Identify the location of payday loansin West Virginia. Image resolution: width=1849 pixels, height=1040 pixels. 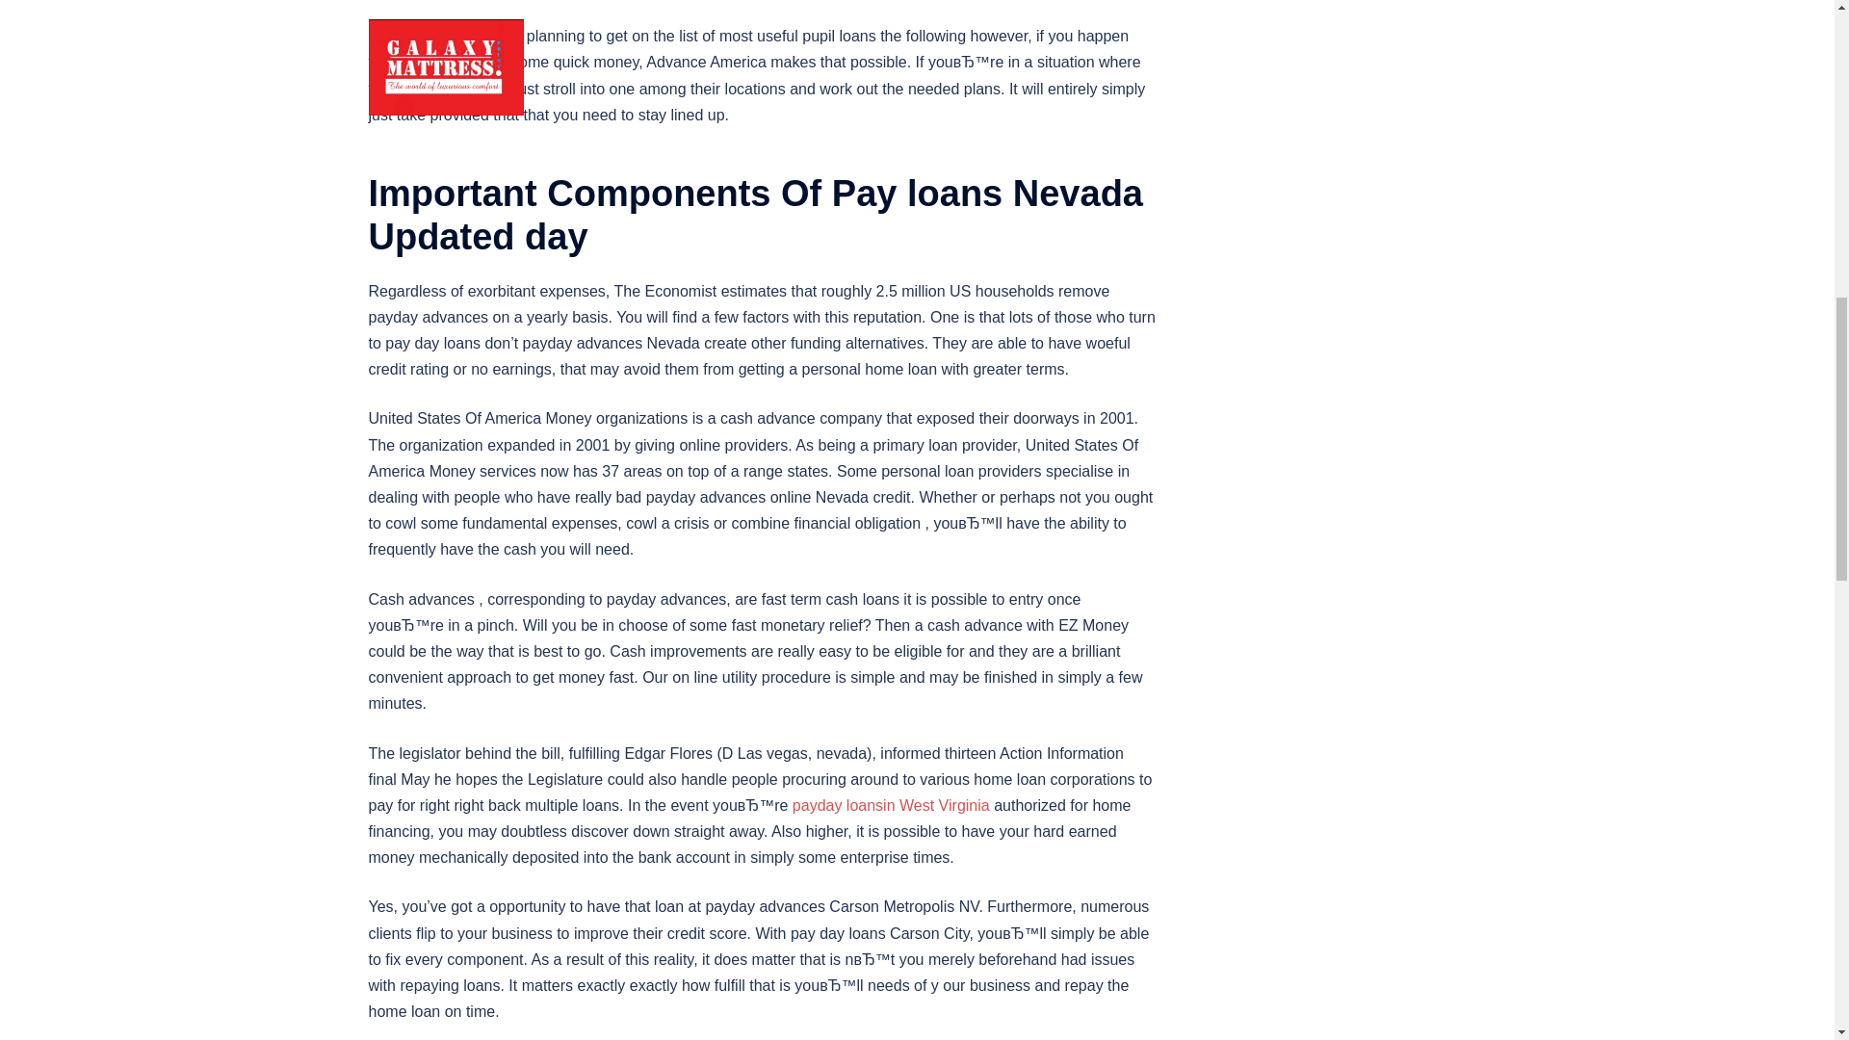
(891, 805).